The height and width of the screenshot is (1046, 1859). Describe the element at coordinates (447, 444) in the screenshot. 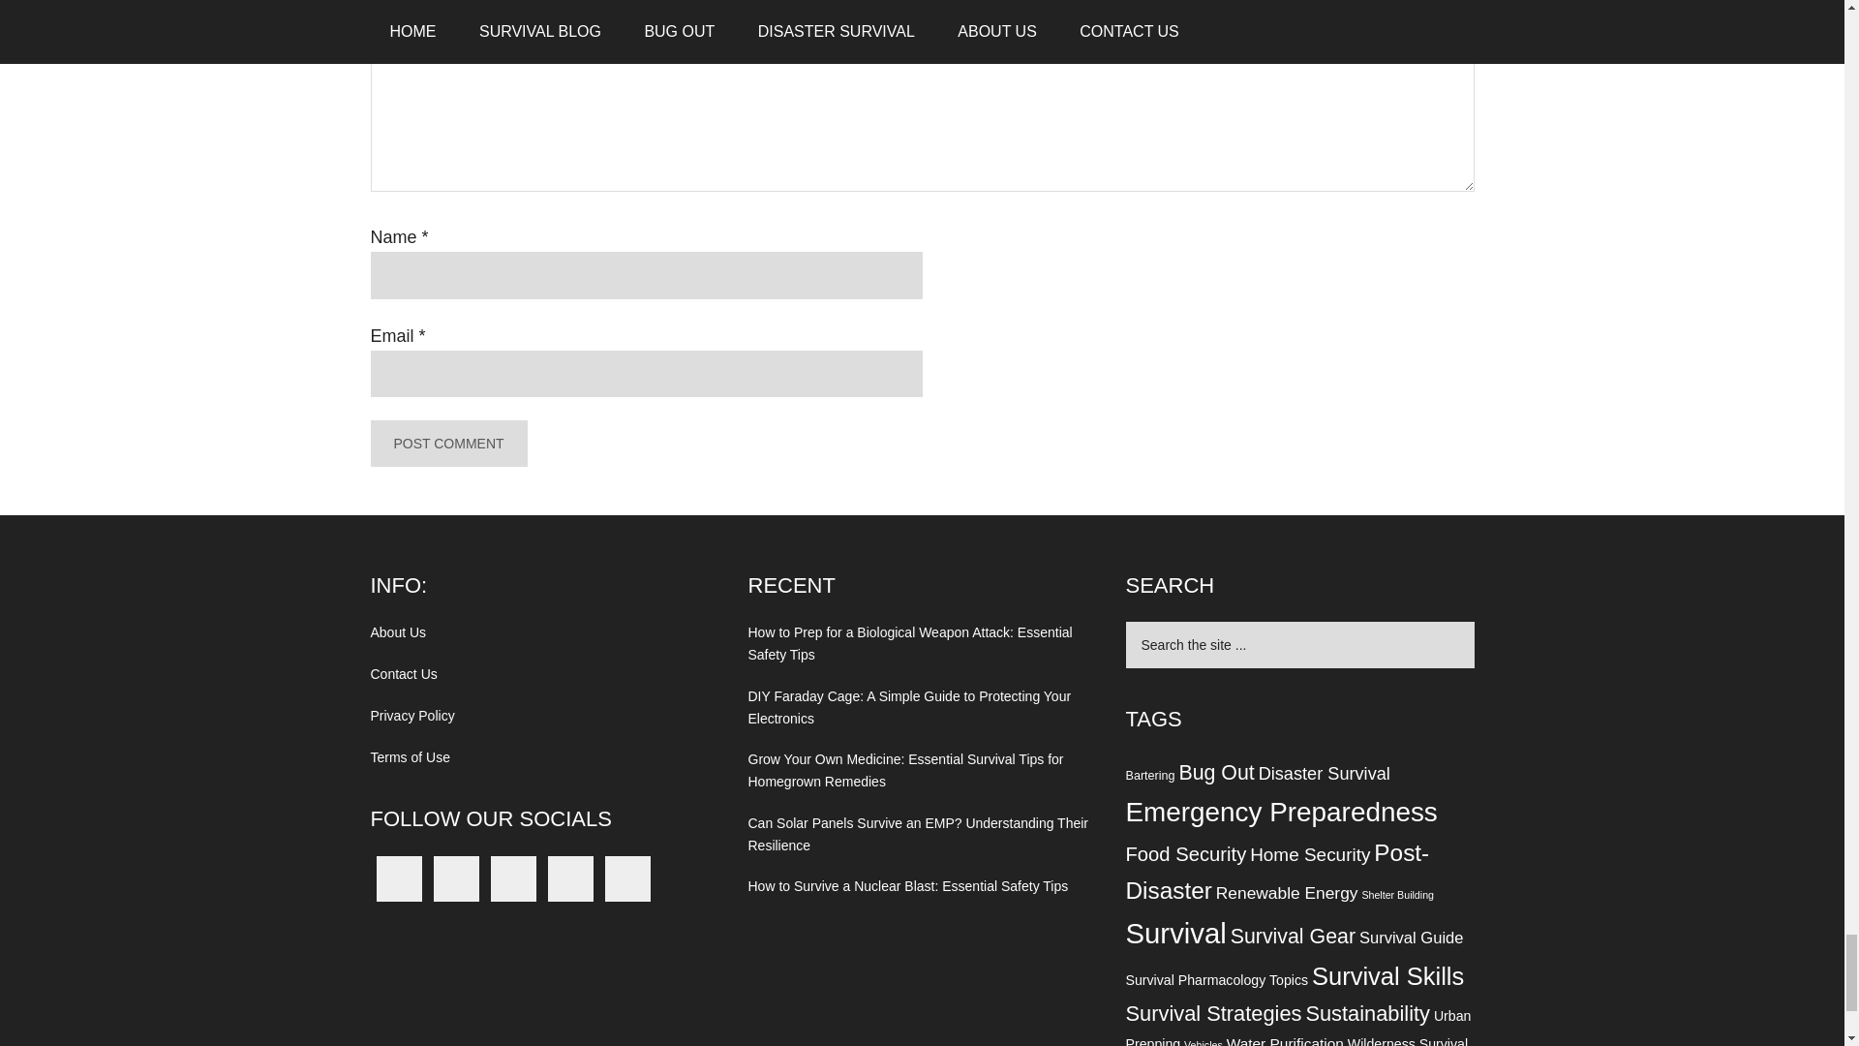

I see `Post Comment` at that location.